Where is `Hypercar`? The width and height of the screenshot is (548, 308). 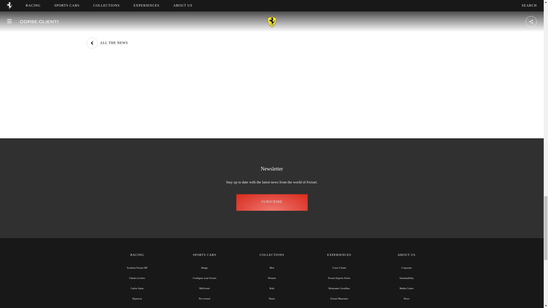 Hypercar is located at coordinates (137, 298).